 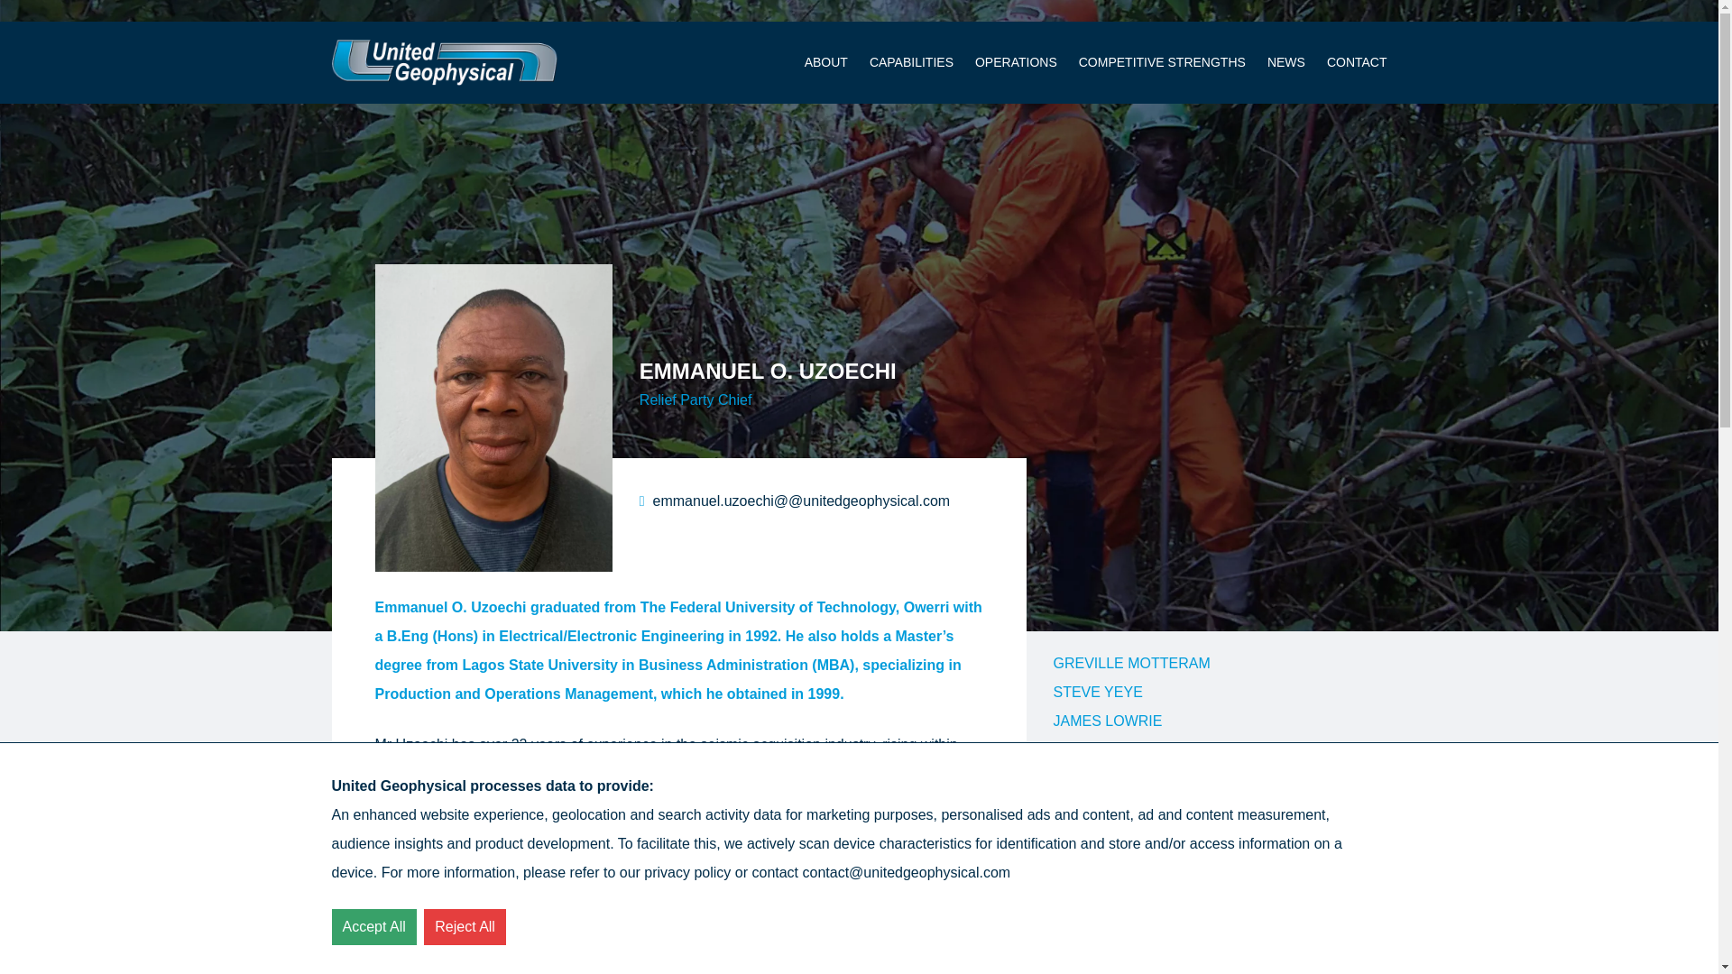 I want to click on JUDE EZECHUKWU, so click(x=1120, y=749).